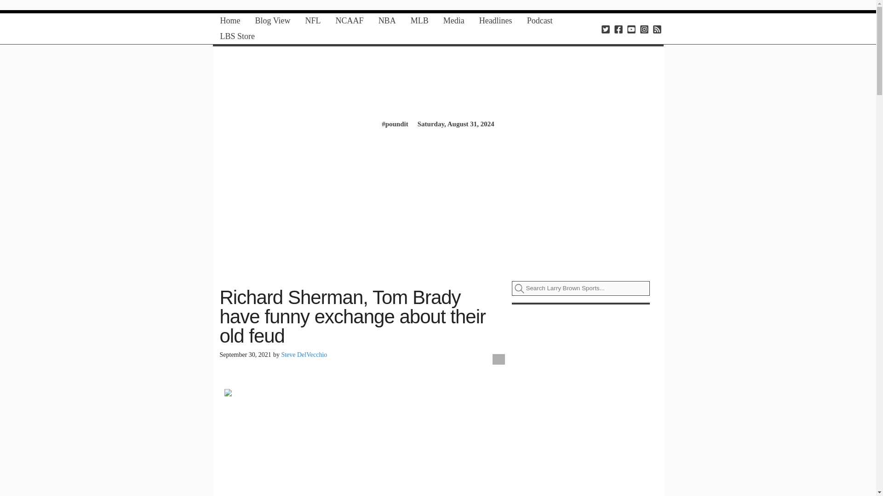  I want to click on Subscribe to Larry Brown Sports RSS Feed, so click(657, 28).